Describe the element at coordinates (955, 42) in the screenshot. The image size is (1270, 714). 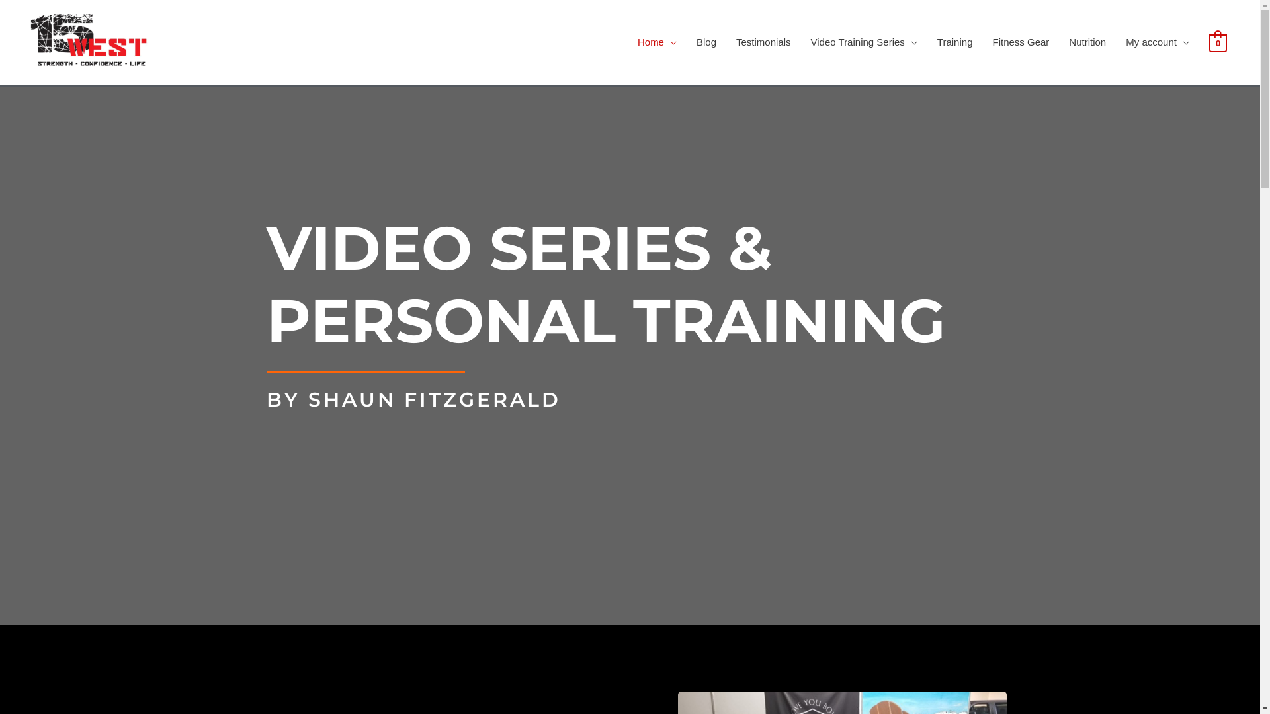
I see `Training` at that location.